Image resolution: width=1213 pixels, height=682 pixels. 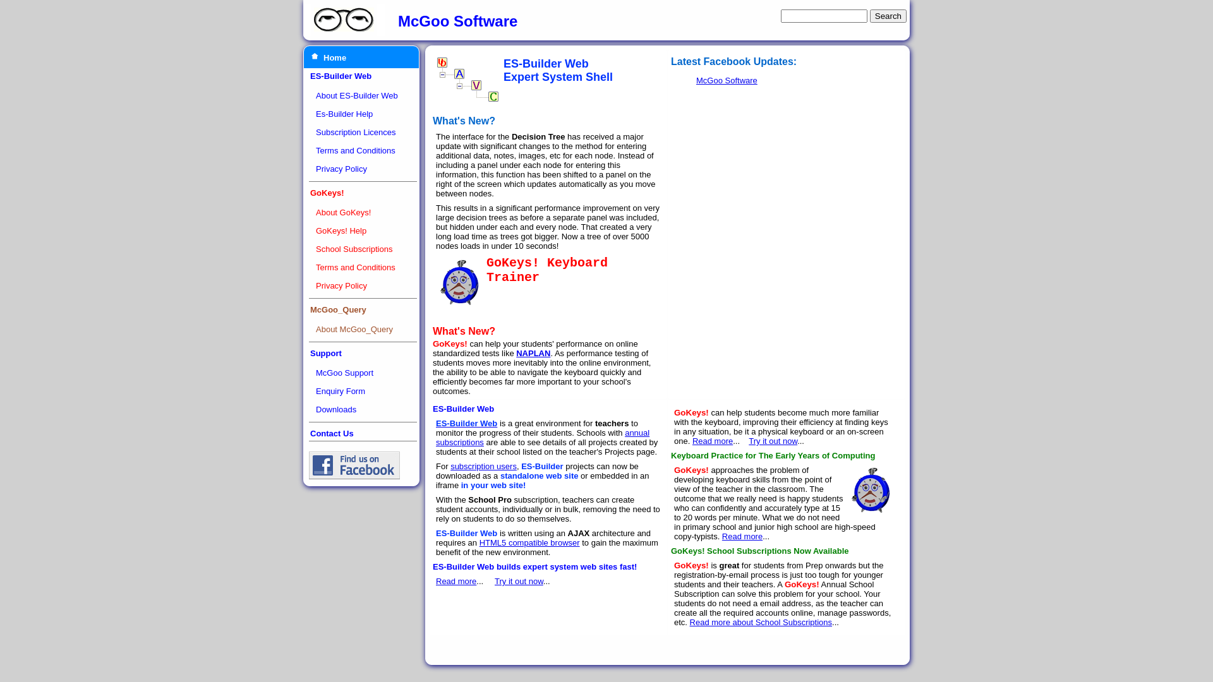 I want to click on Es-Builder Help, so click(x=344, y=114).